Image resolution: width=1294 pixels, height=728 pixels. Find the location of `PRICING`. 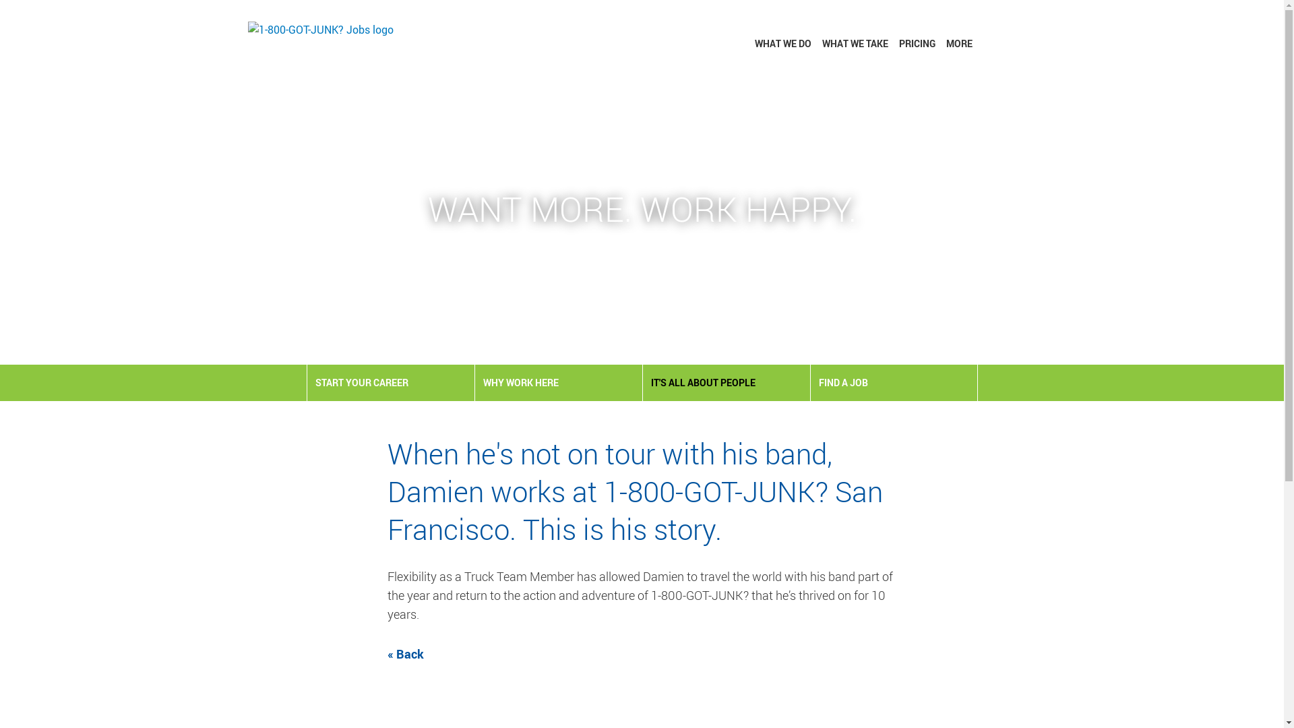

PRICING is located at coordinates (917, 43).